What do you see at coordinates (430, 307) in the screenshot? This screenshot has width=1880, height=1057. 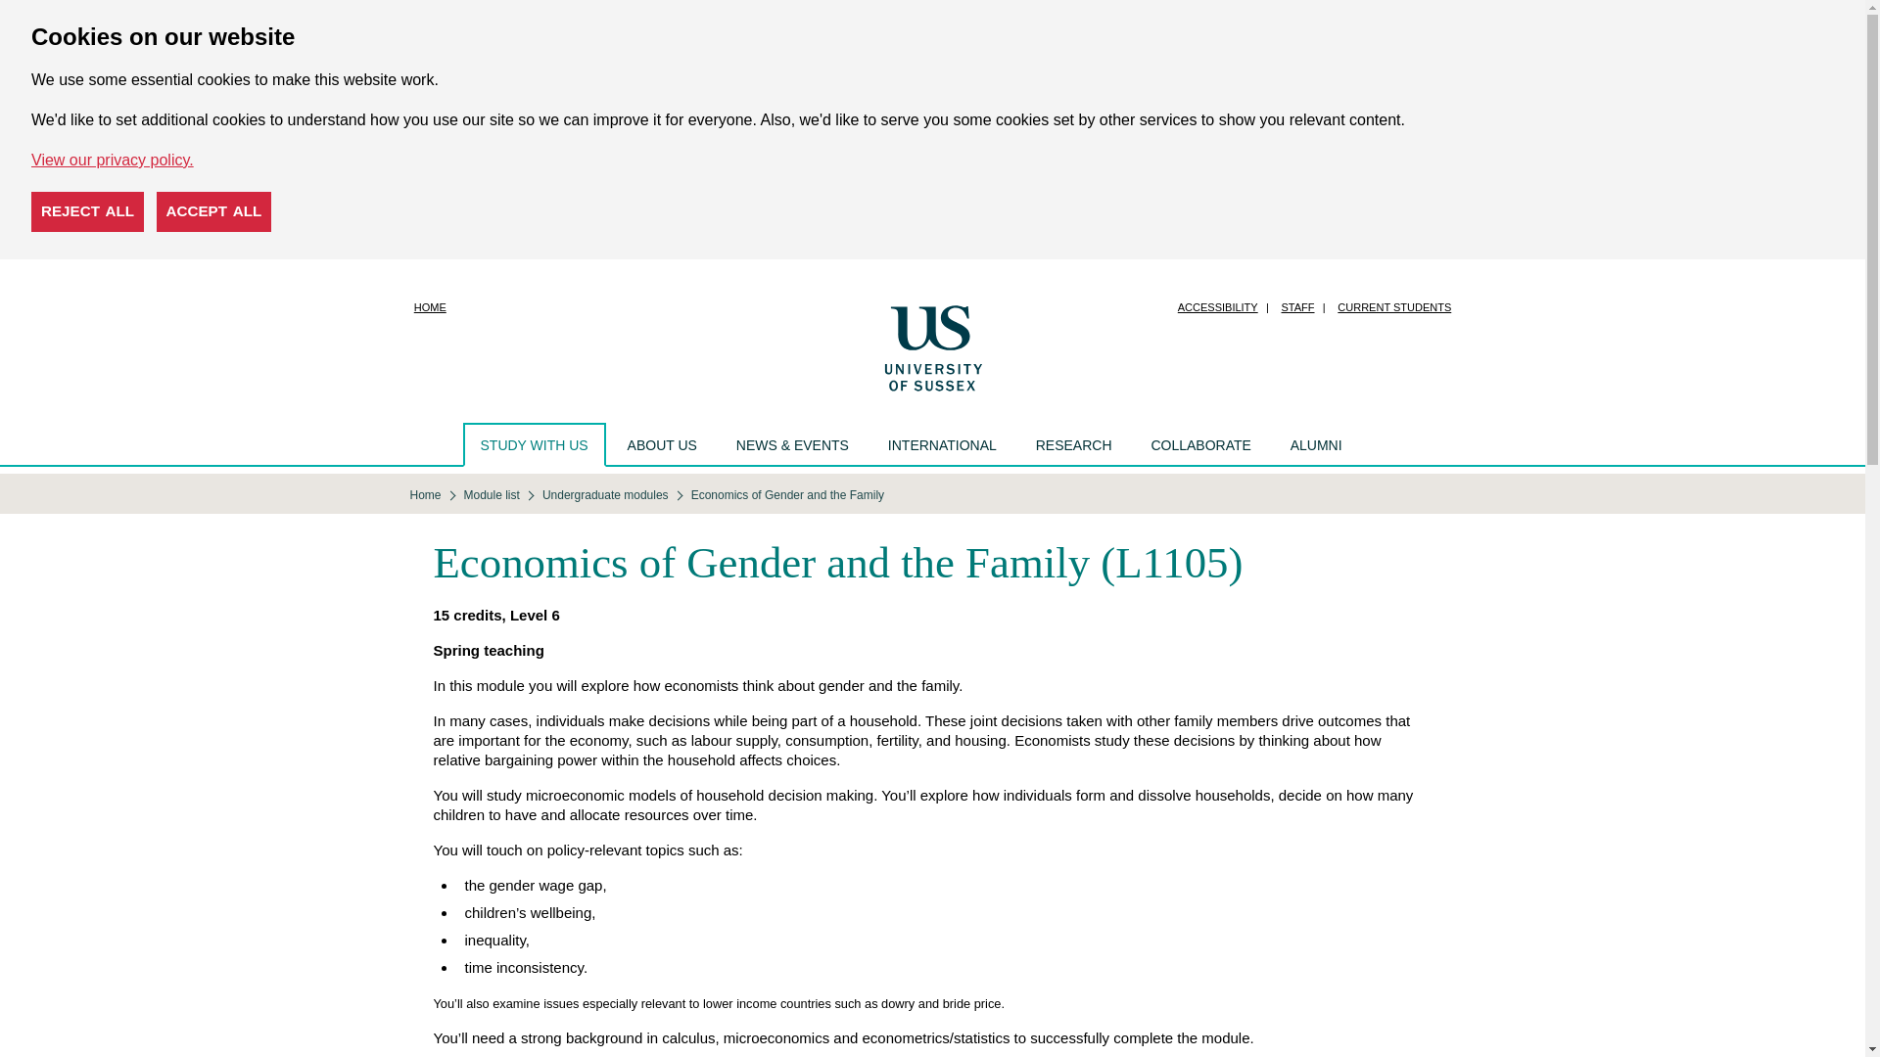 I see `HOME` at bounding box center [430, 307].